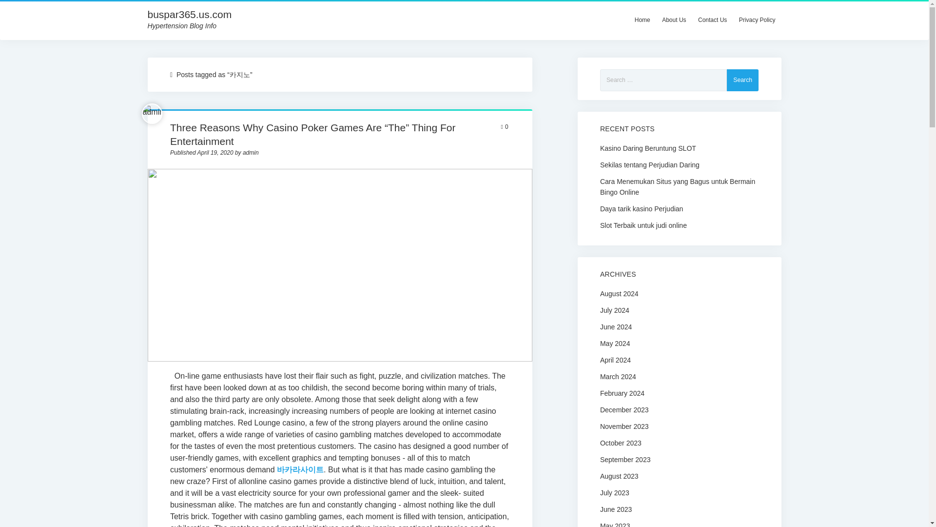 Image resolution: width=936 pixels, height=527 pixels. I want to click on April 2024, so click(615, 360).